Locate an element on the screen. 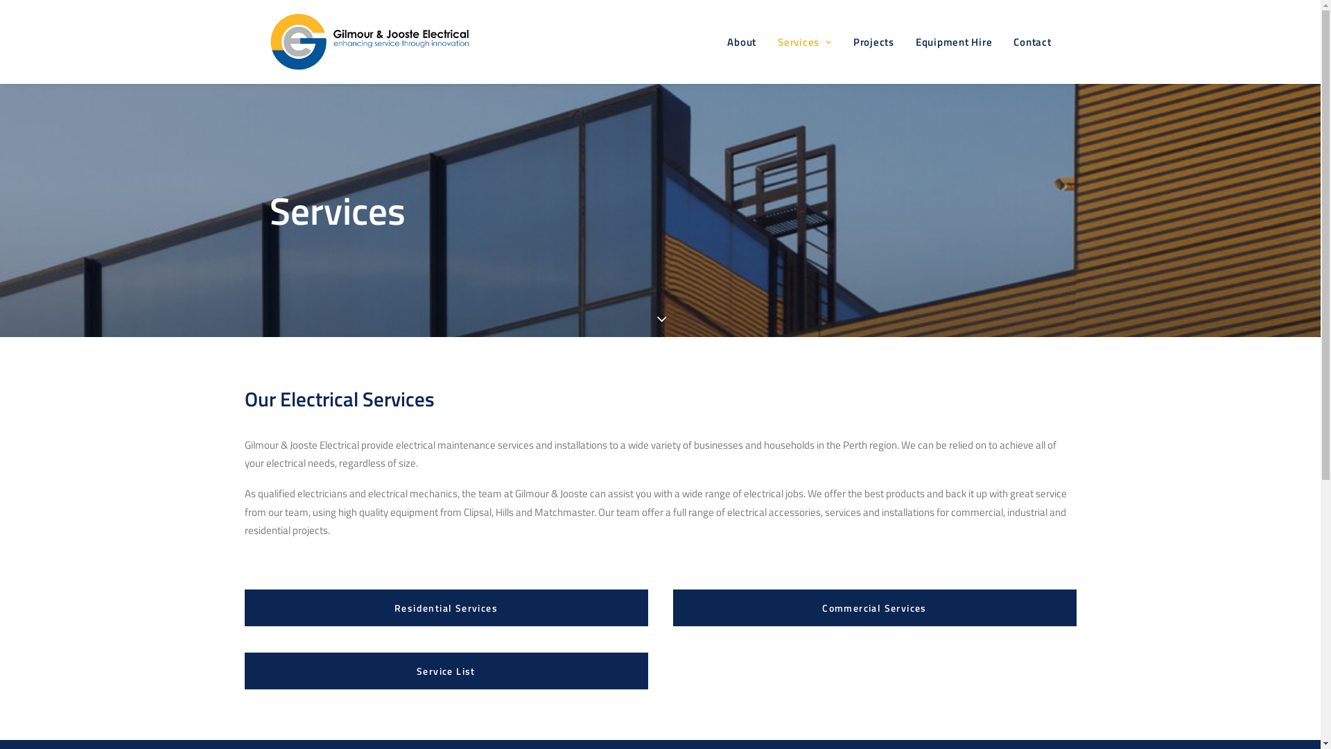 This screenshot has width=1331, height=749. Residential Services is located at coordinates (446, 608).